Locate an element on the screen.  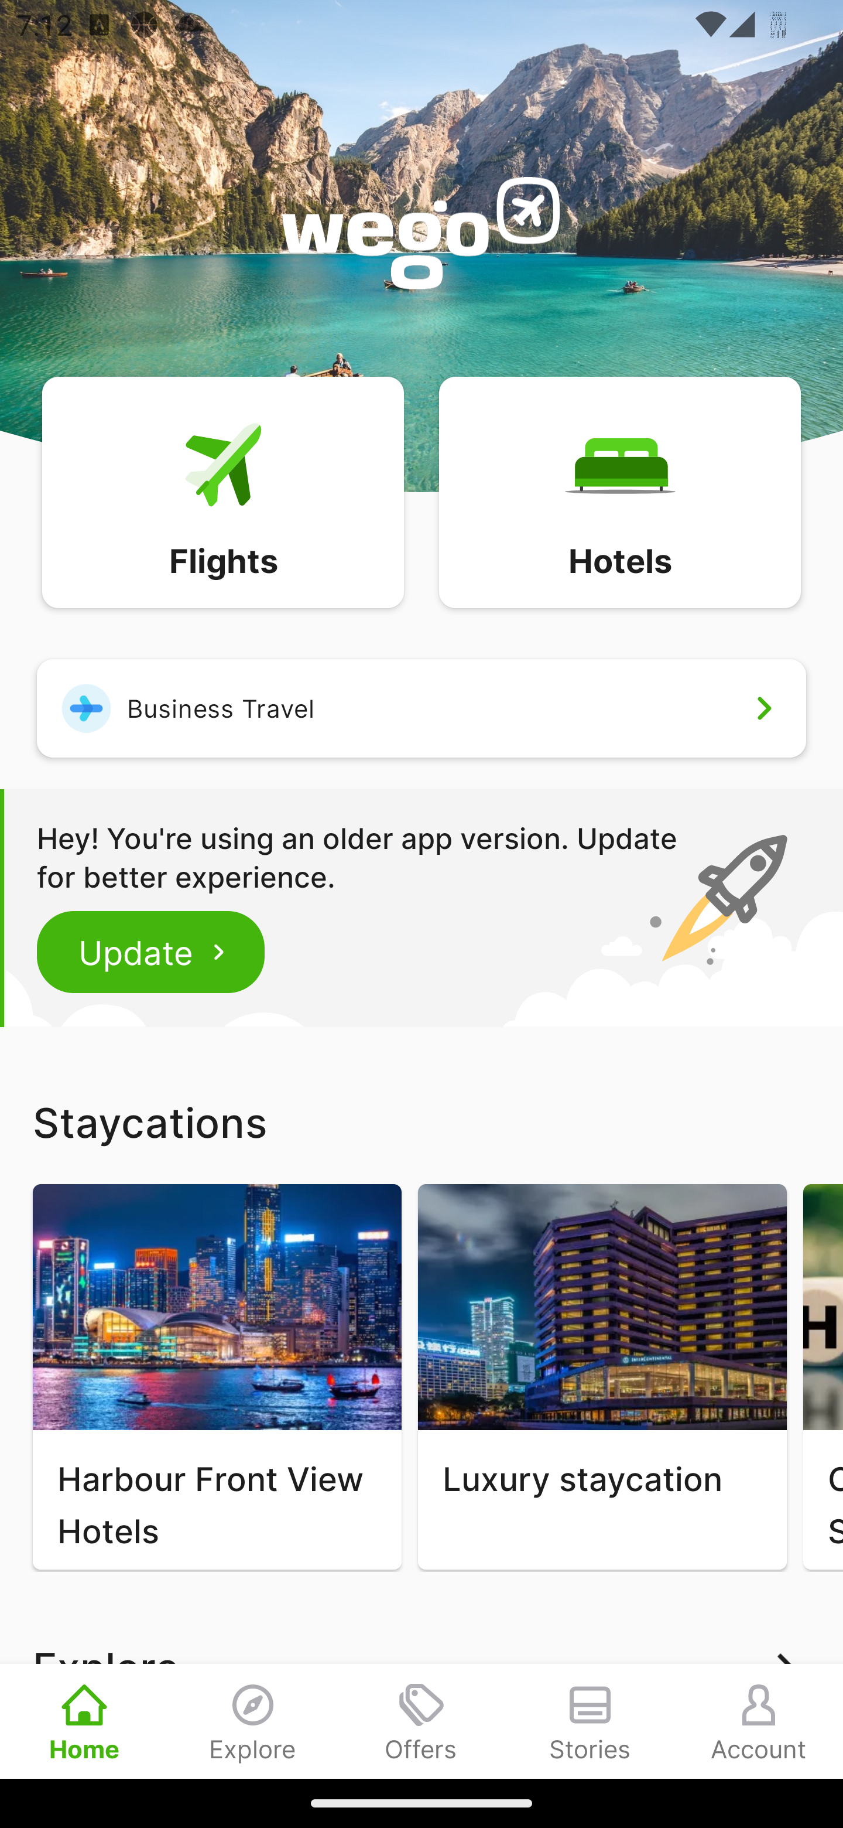
Luxury staycation is located at coordinates (602, 1377).